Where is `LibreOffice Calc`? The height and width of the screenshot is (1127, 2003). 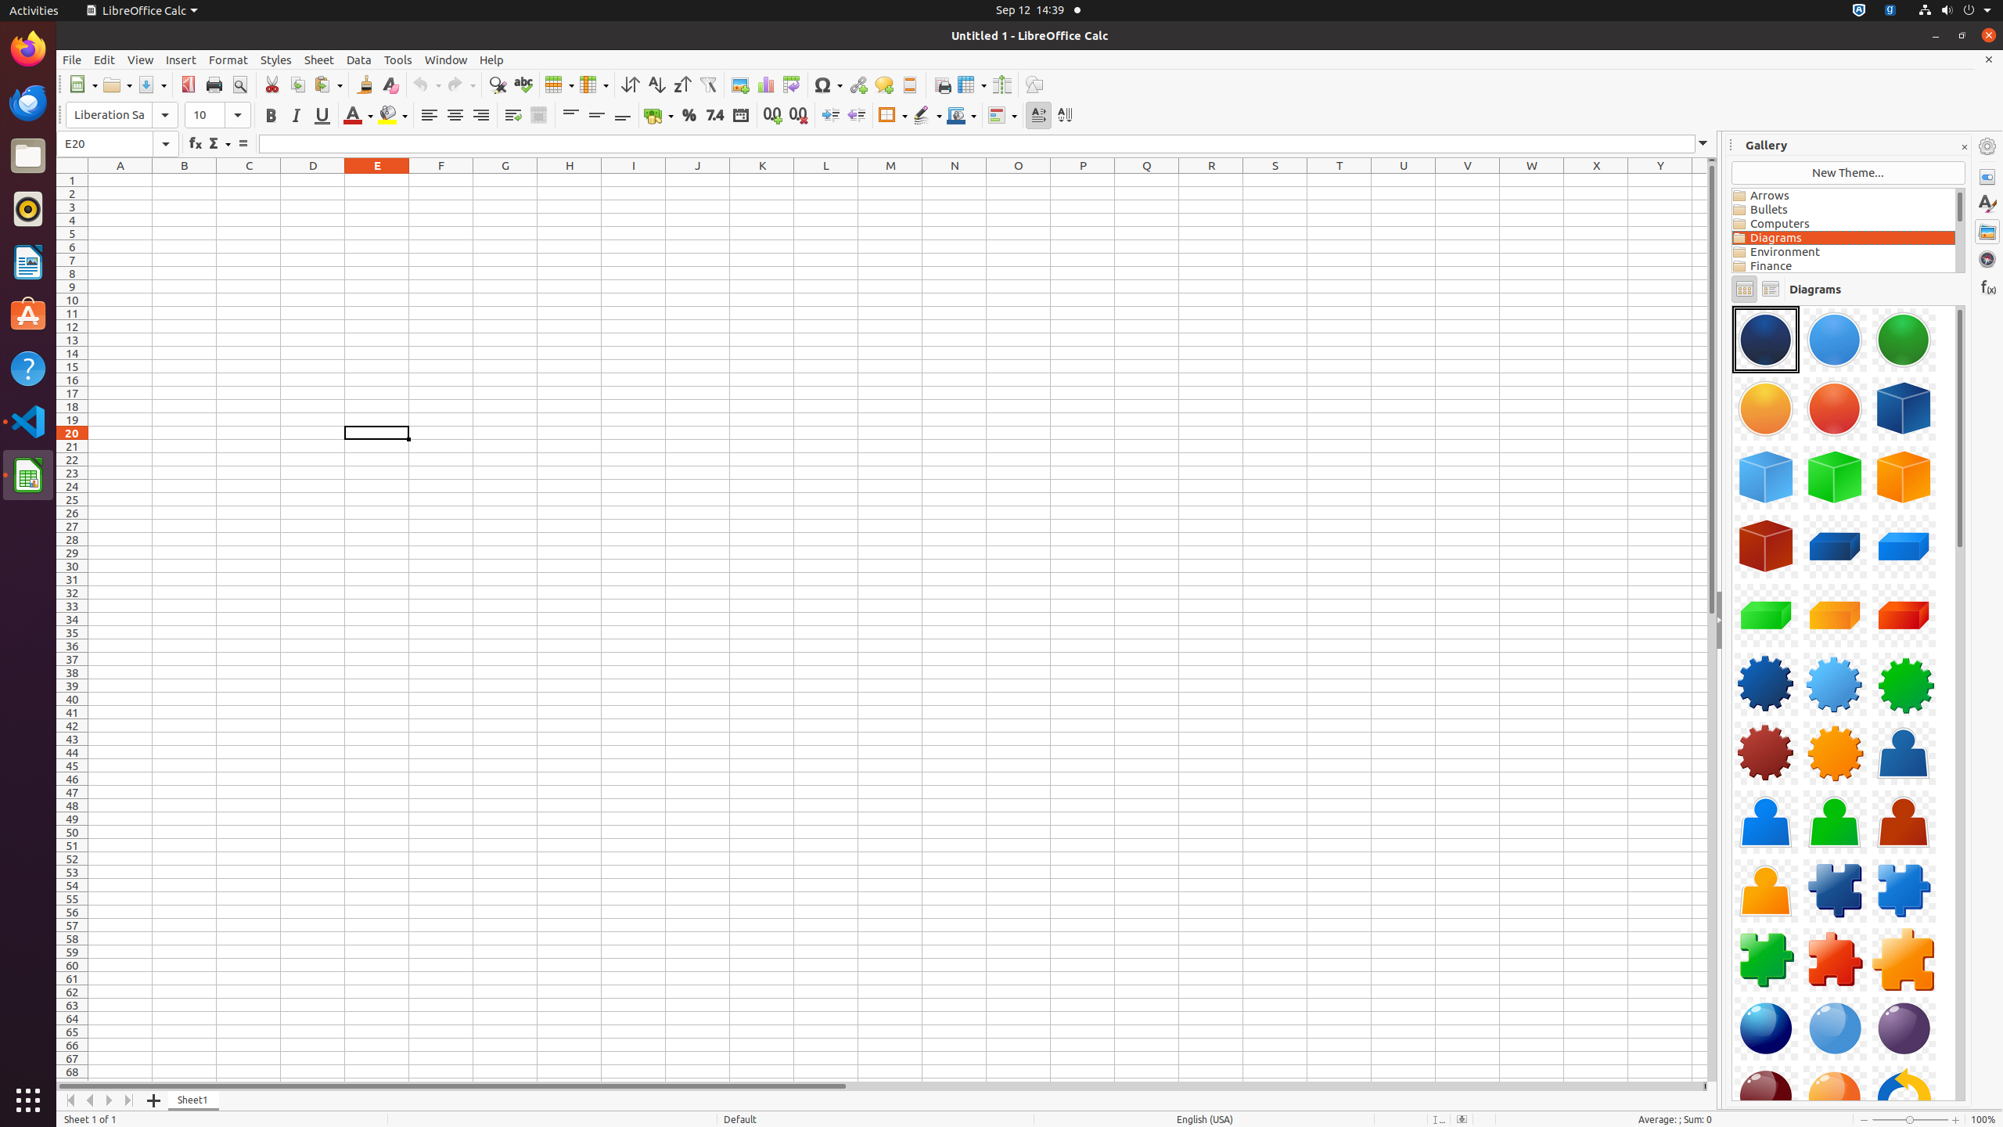
LibreOffice Calc is located at coordinates (142, 11).